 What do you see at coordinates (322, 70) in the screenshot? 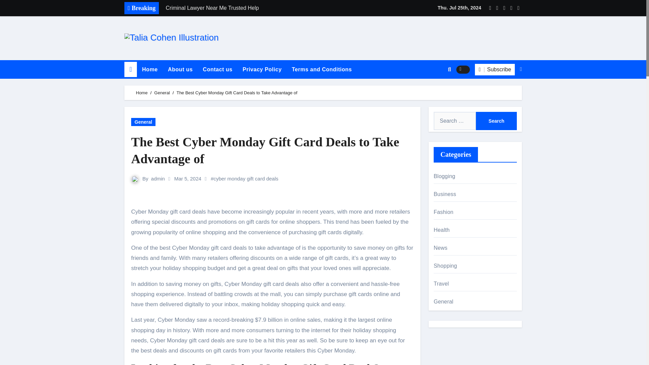
I see `Terms and Conditions` at bounding box center [322, 70].